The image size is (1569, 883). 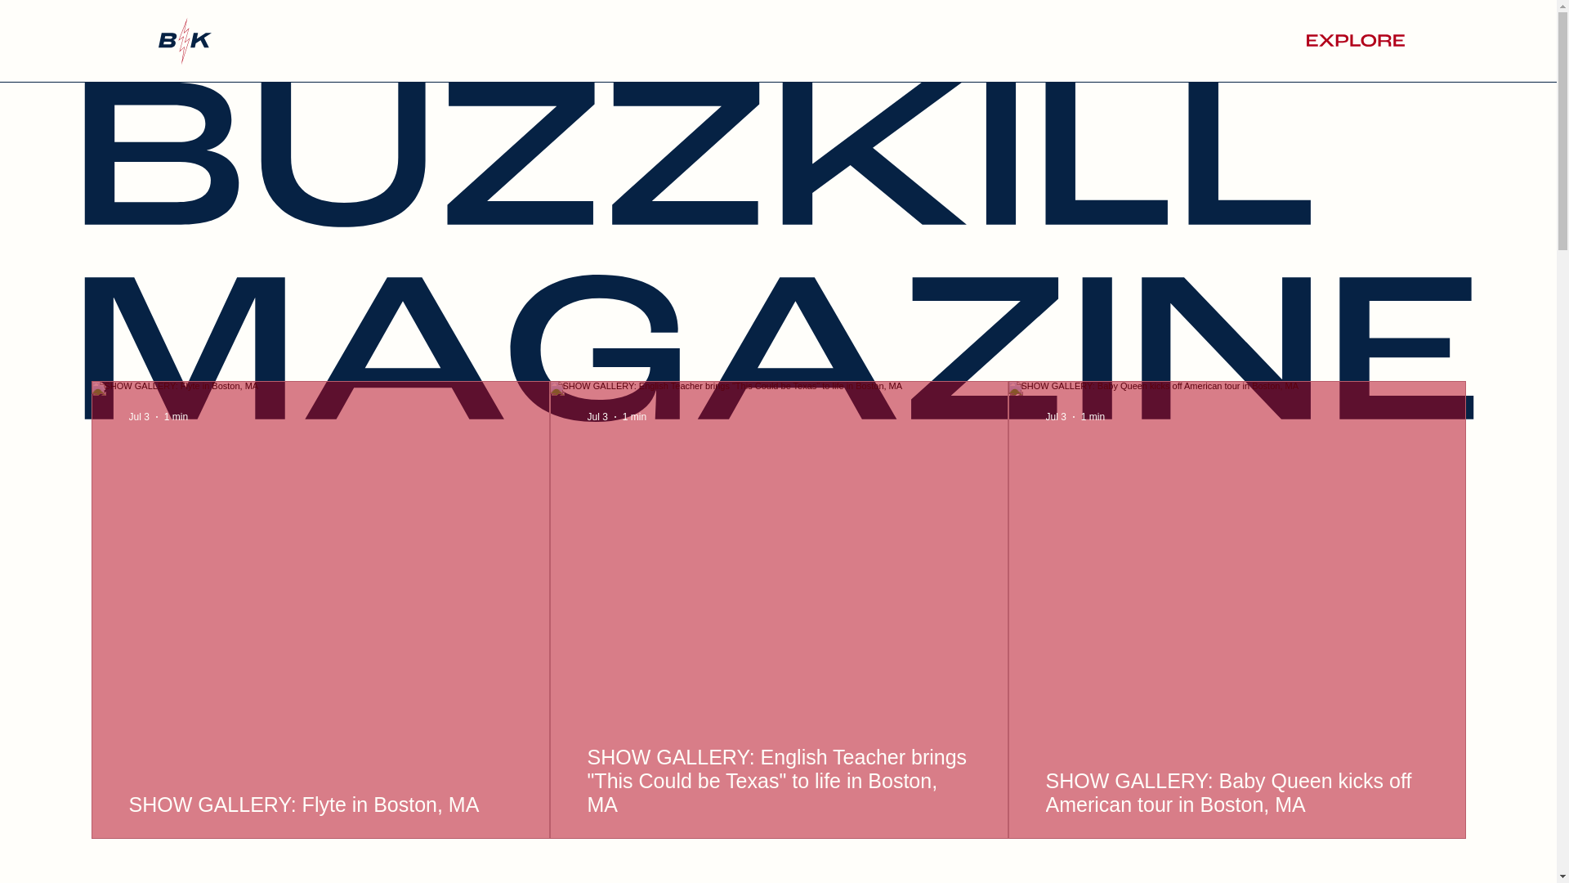 What do you see at coordinates (1092, 417) in the screenshot?
I see `1 min` at bounding box center [1092, 417].